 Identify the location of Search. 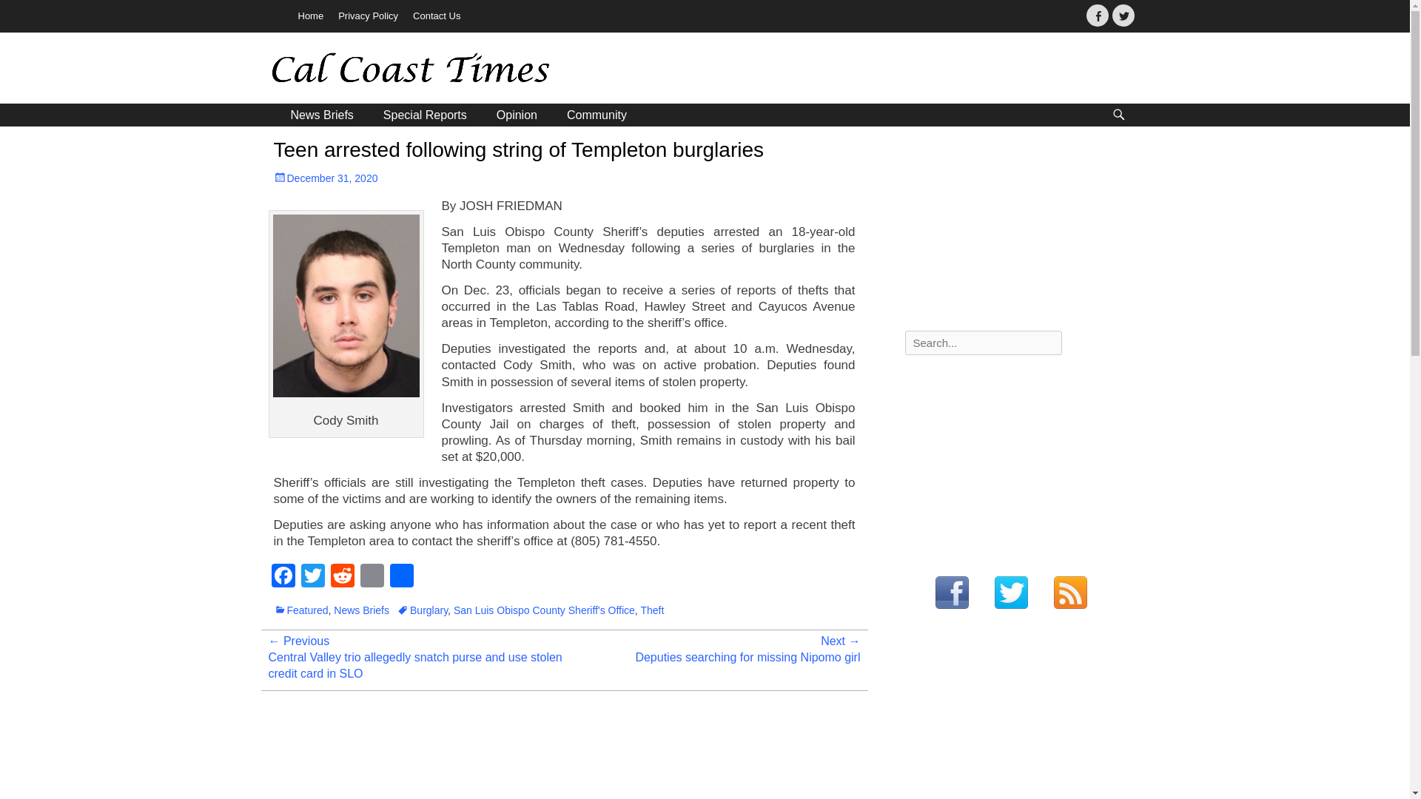
(24, 9).